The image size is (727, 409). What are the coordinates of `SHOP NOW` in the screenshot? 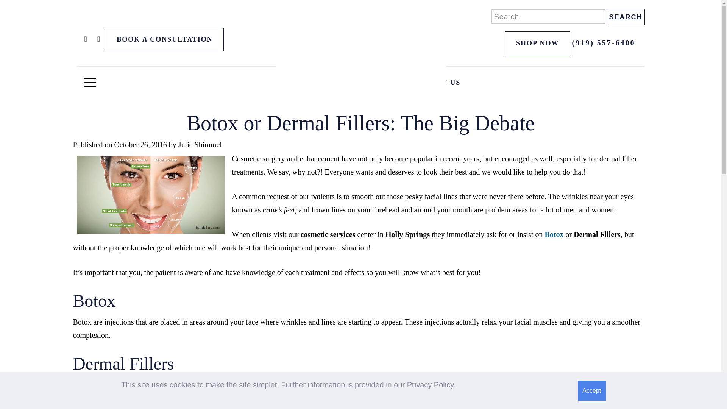 It's located at (538, 43).